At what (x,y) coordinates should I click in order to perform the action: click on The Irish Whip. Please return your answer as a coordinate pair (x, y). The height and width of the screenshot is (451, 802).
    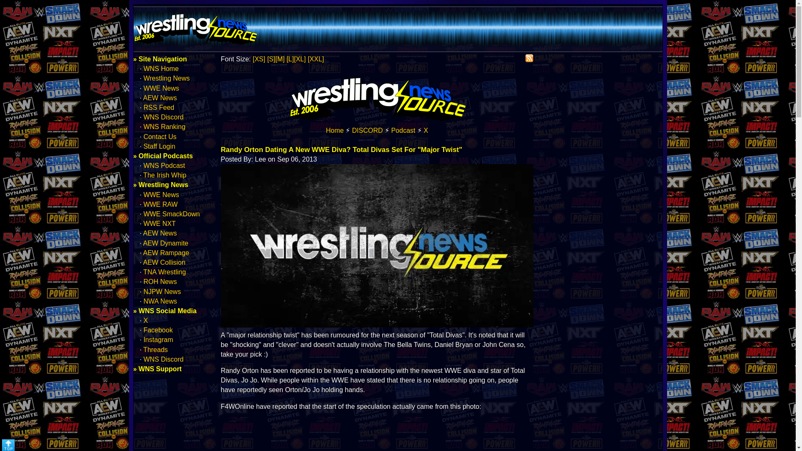
    Looking at the image, I should click on (165, 175).